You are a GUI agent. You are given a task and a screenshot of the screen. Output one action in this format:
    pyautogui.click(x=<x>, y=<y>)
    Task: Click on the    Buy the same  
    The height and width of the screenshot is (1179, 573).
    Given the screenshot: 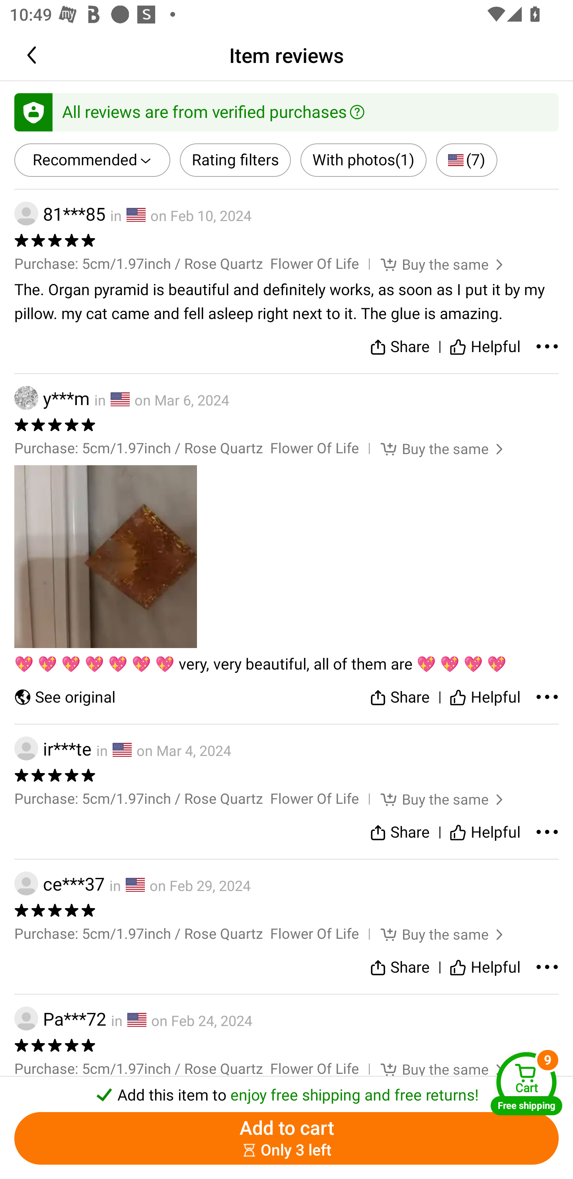 What is the action you would take?
    pyautogui.click(x=433, y=1069)
    